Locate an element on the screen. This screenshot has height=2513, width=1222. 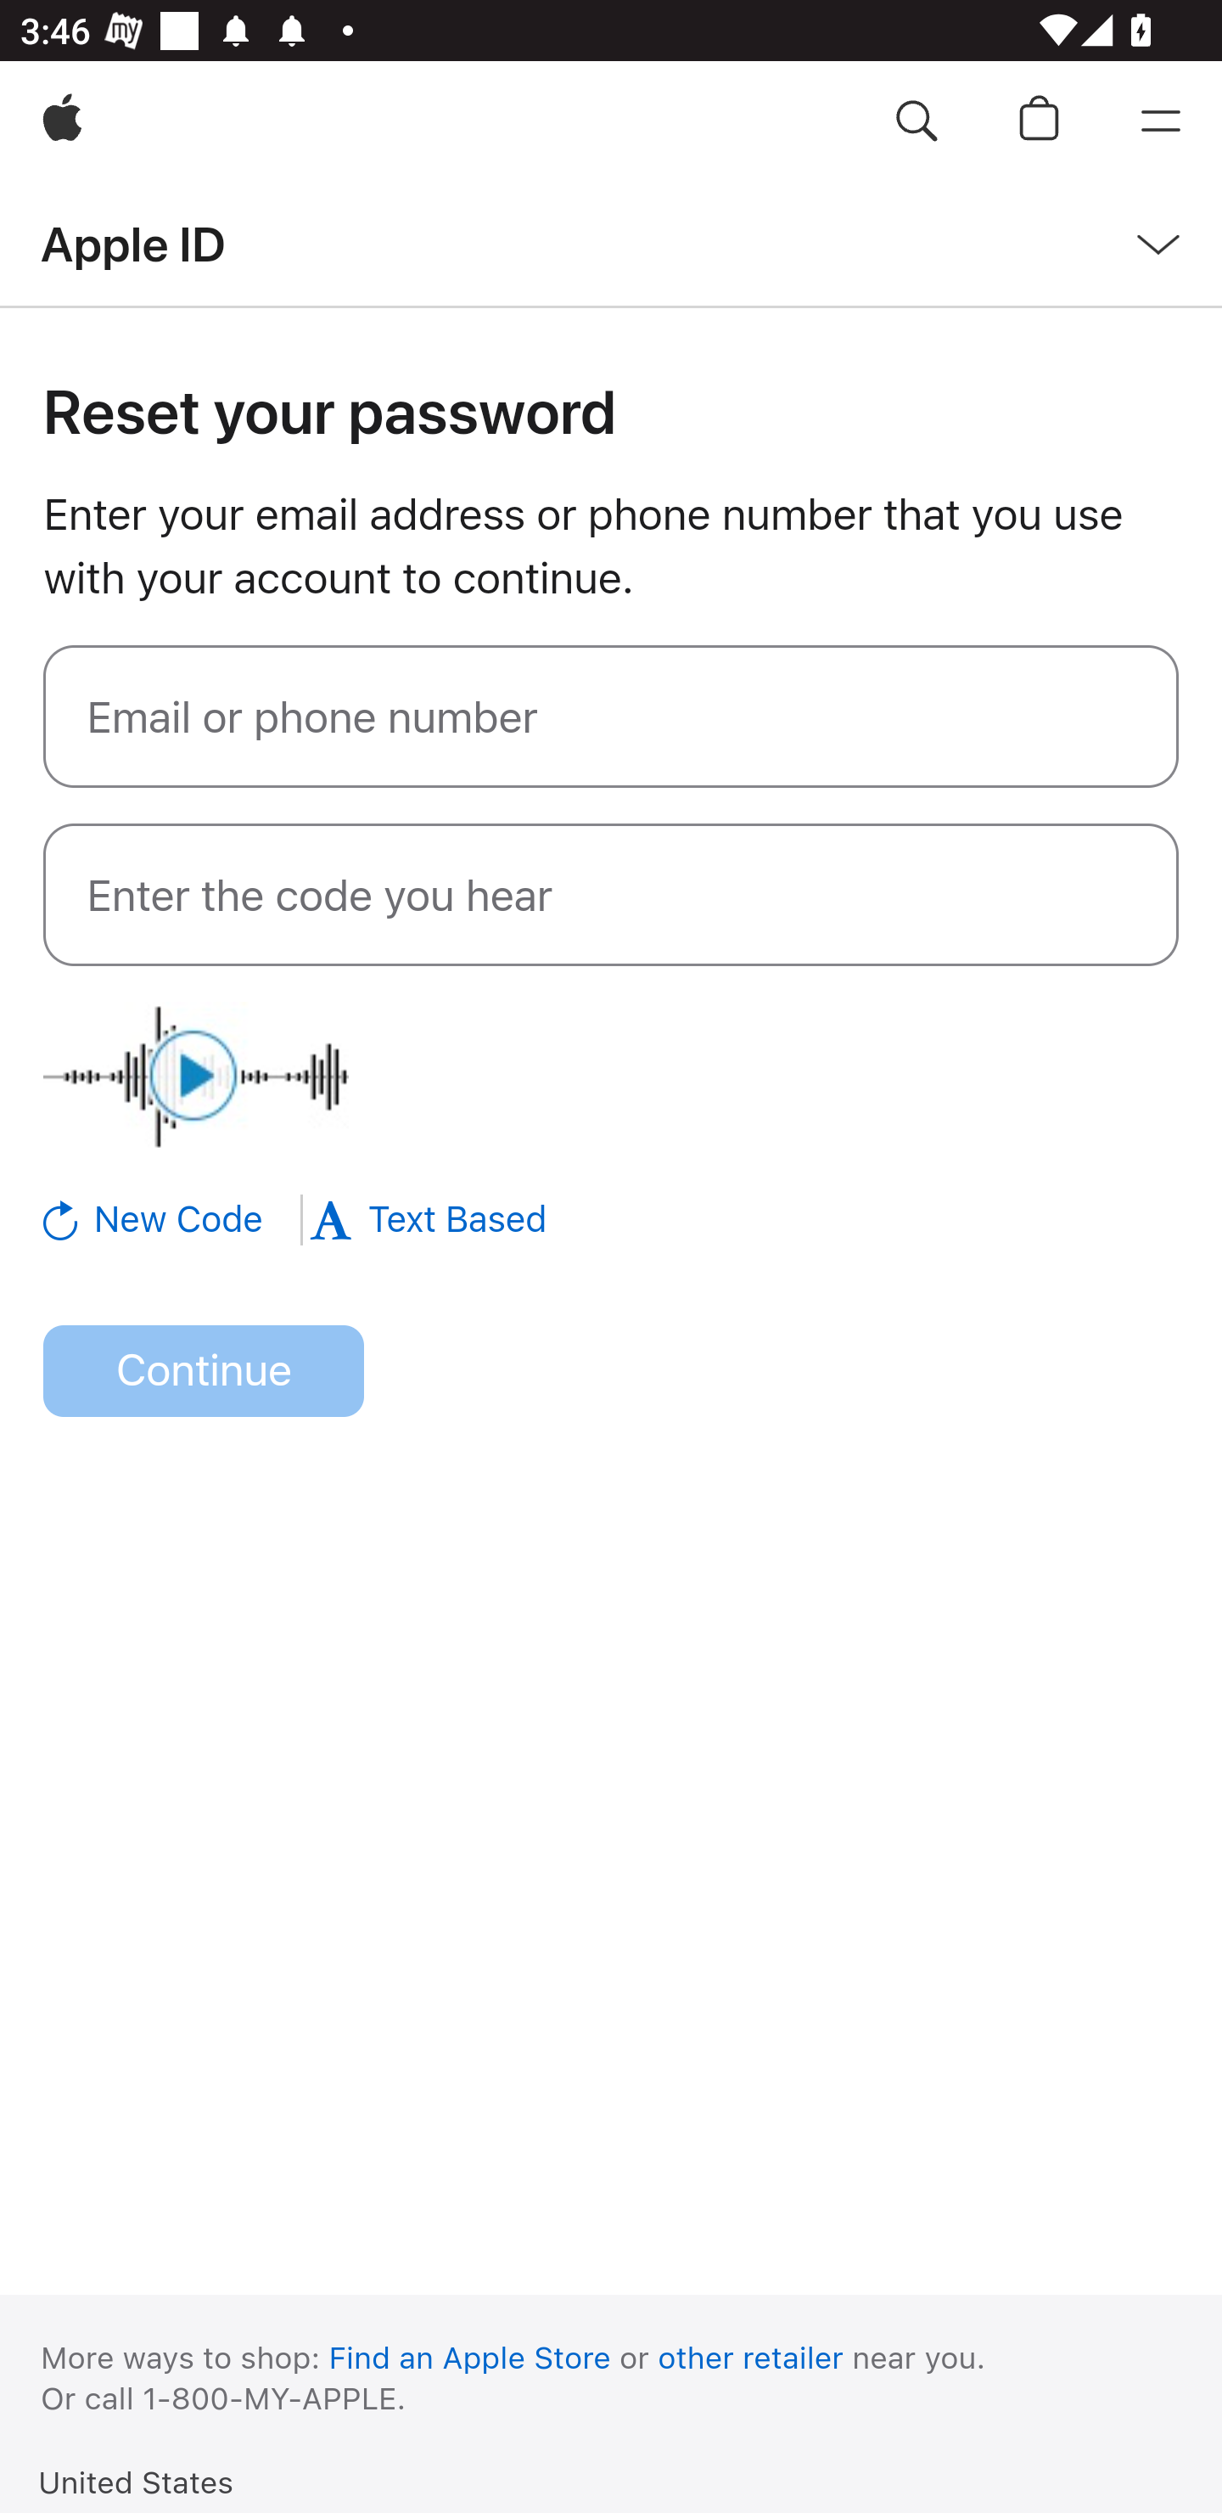
United States is located at coordinates (136, 2481).